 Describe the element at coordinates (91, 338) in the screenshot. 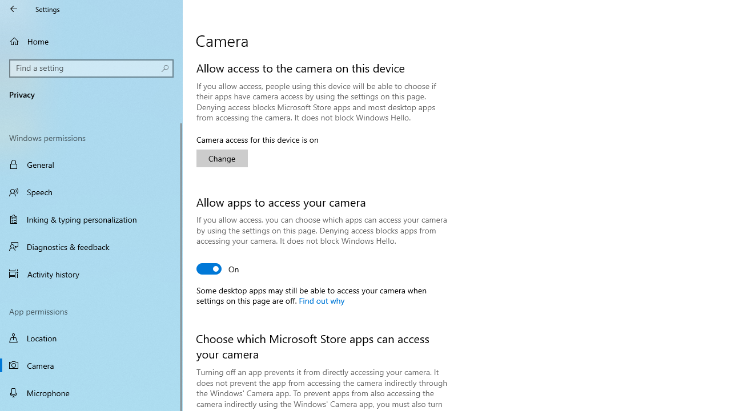

I see `Location` at that location.